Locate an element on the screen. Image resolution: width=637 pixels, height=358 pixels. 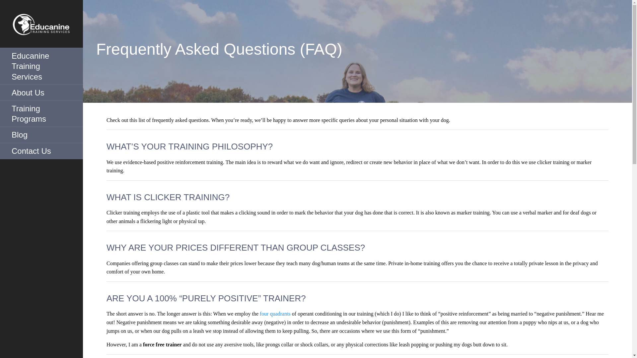
Educanine Training Services is located at coordinates (41, 66).